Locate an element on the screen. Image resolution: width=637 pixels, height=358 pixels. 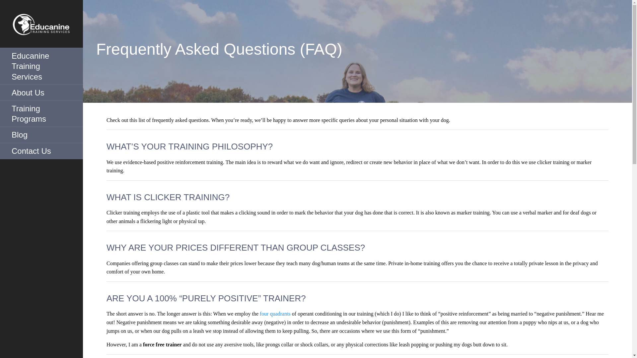
Educanine Training Services is located at coordinates (41, 66).